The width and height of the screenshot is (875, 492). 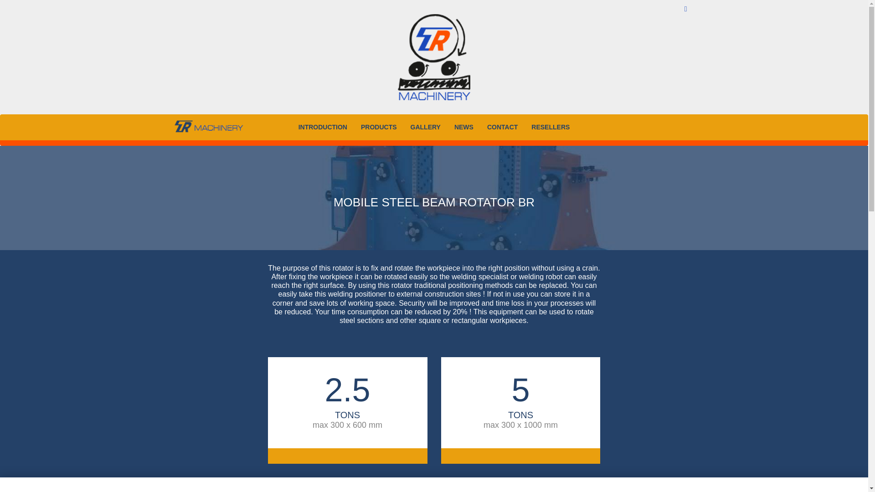 I want to click on CONTACT, so click(x=502, y=127).